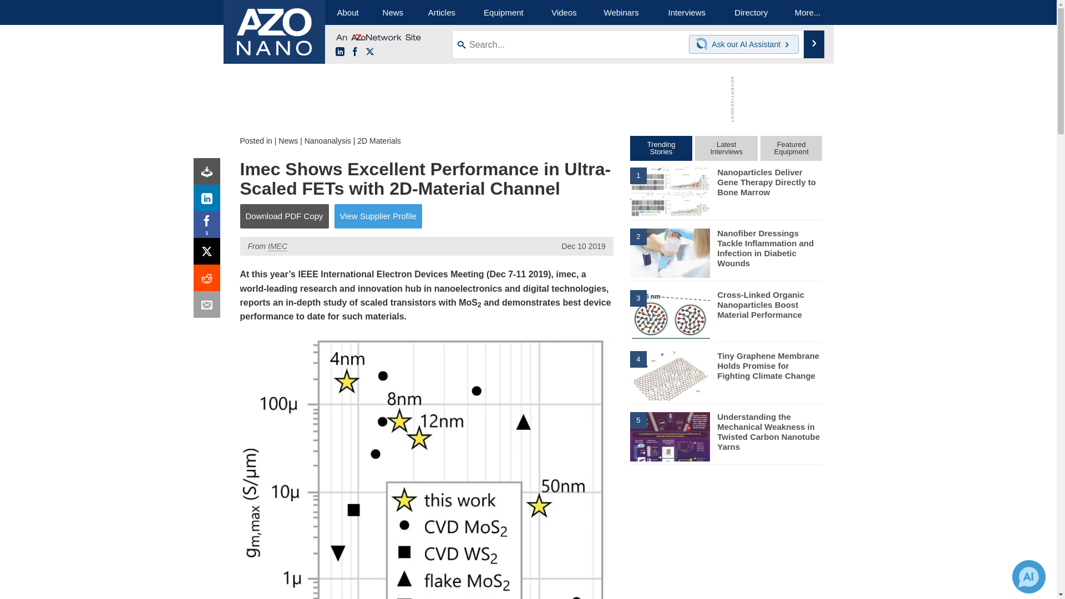  Describe the element at coordinates (442, 12) in the screenshot. I see `Articles` at that location.